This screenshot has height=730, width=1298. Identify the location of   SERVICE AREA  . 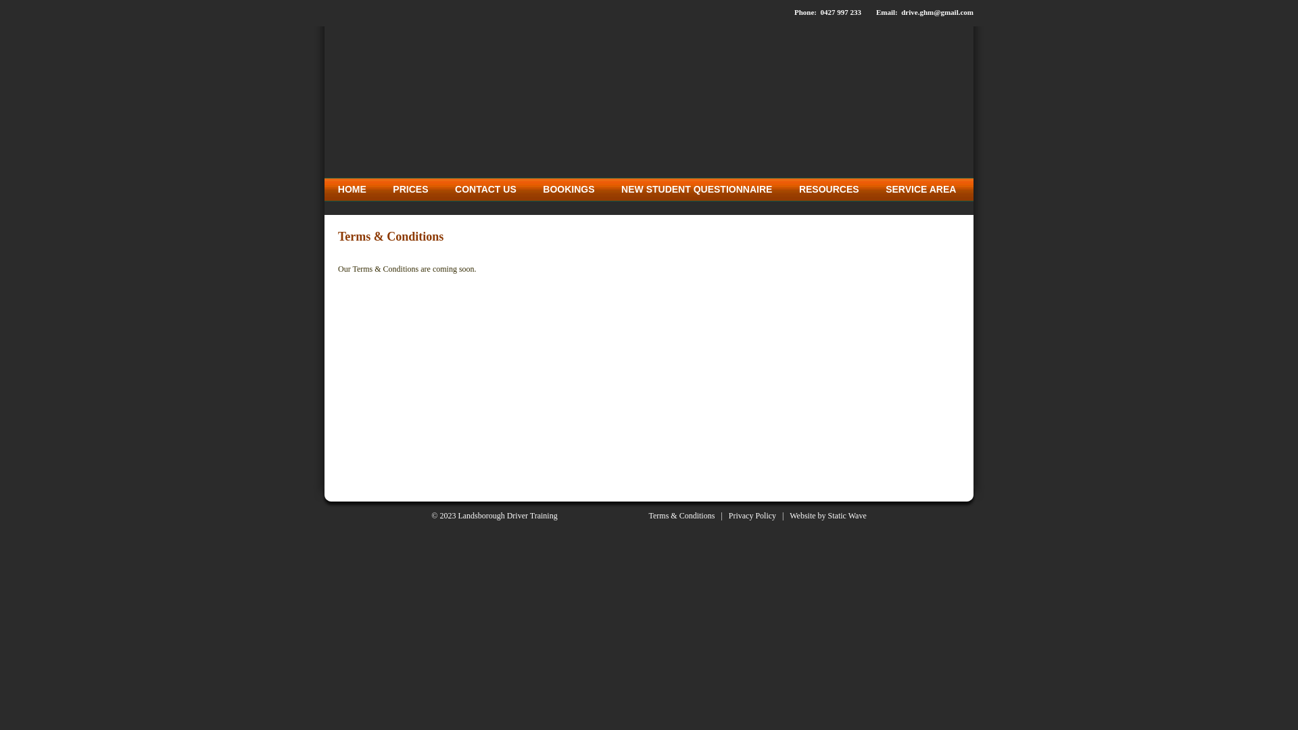
(921, 189).